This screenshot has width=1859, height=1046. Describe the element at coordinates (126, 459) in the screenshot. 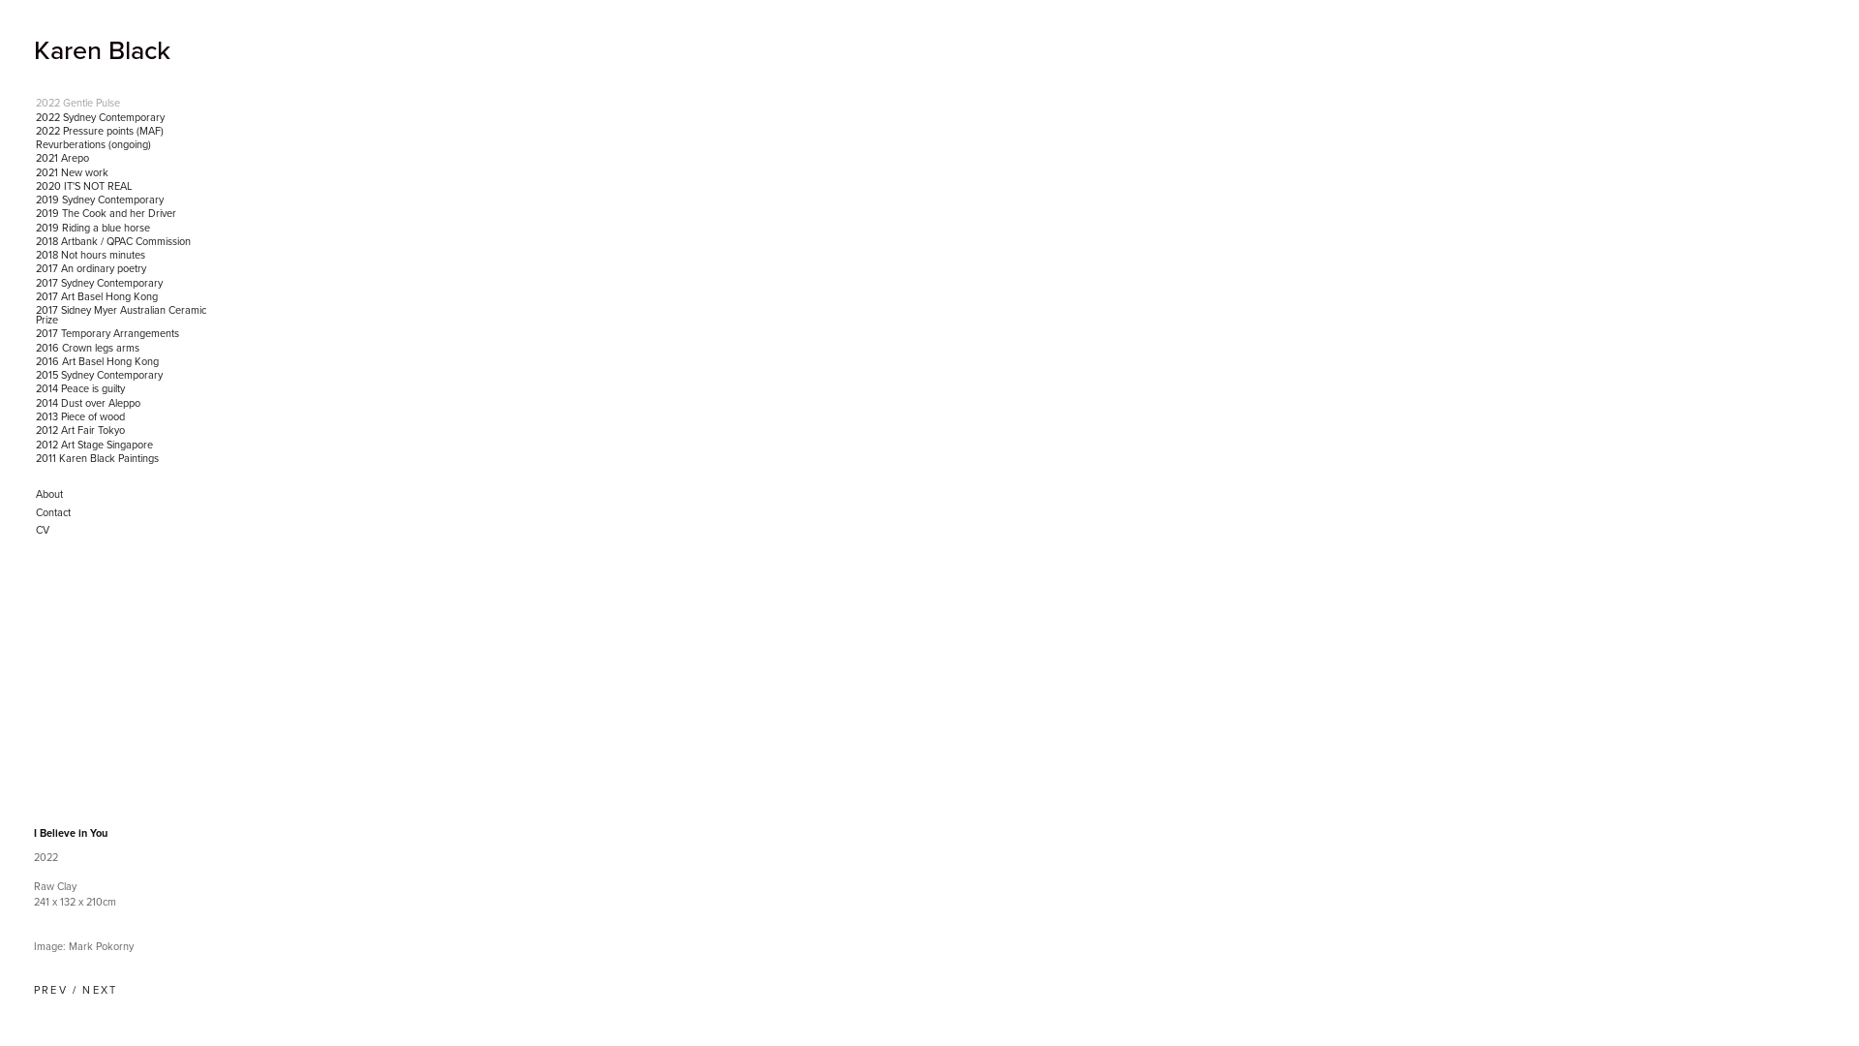

I see `2011 Karen Black Paintings` at that location.